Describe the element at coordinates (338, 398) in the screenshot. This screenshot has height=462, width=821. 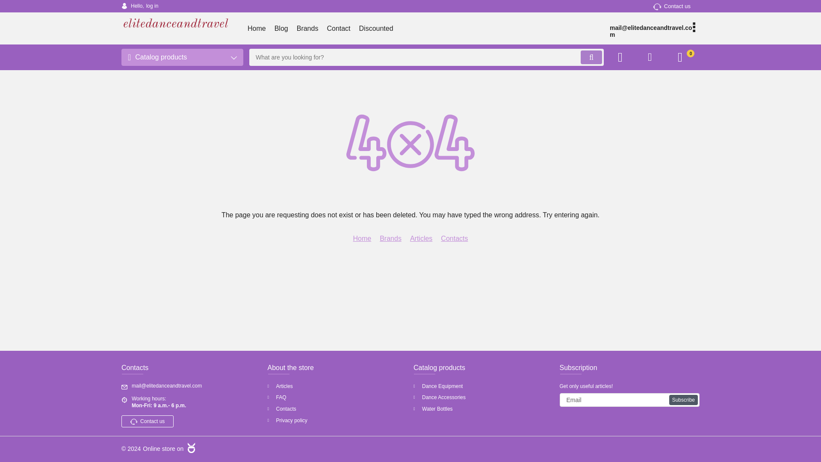
I see `FAQ` at that location.